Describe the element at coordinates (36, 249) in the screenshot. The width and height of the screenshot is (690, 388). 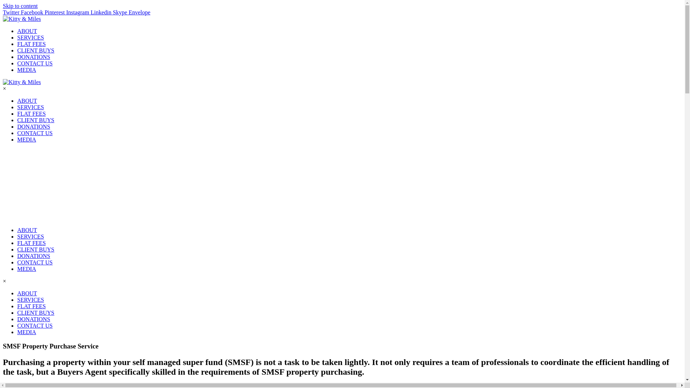
I see `CLIENT BUYS` at that location.